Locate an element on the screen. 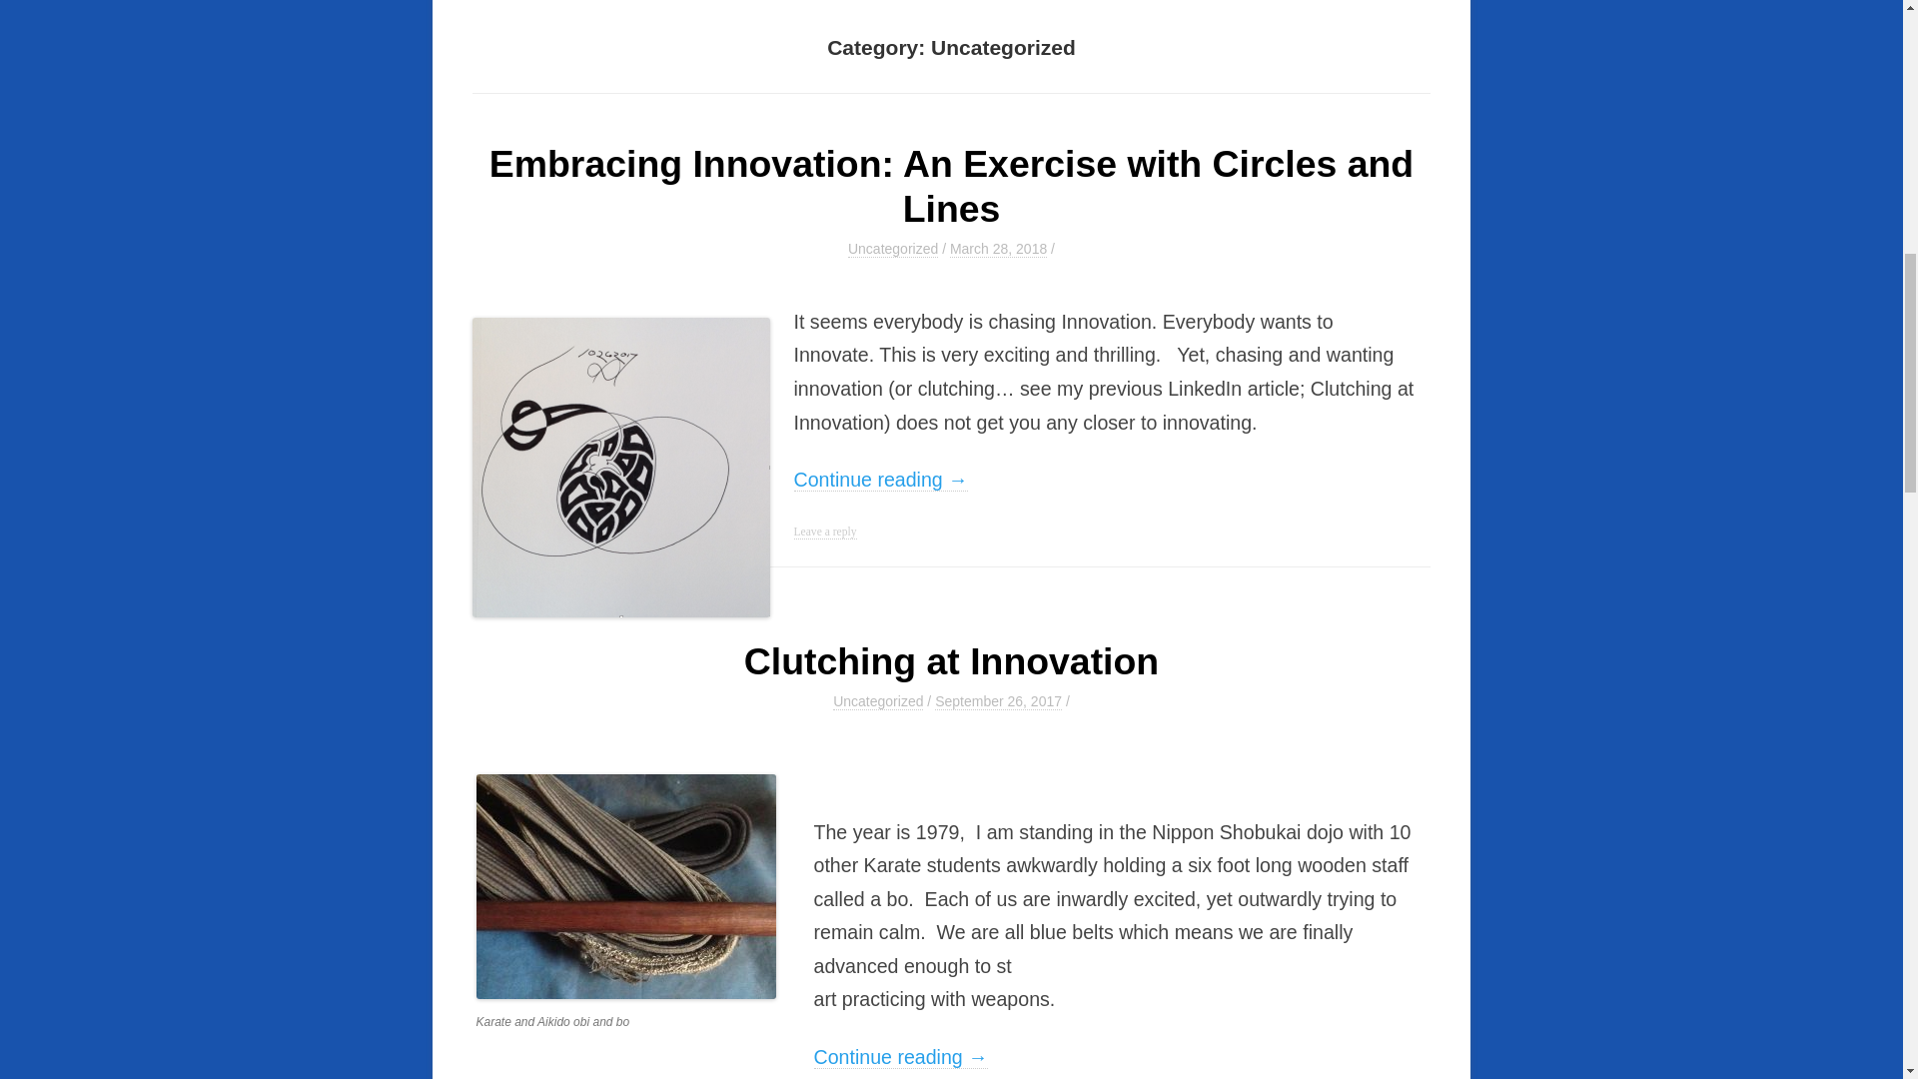 The image size is (1918, 1079). Uncategorized is located at coordinates (892, 249).